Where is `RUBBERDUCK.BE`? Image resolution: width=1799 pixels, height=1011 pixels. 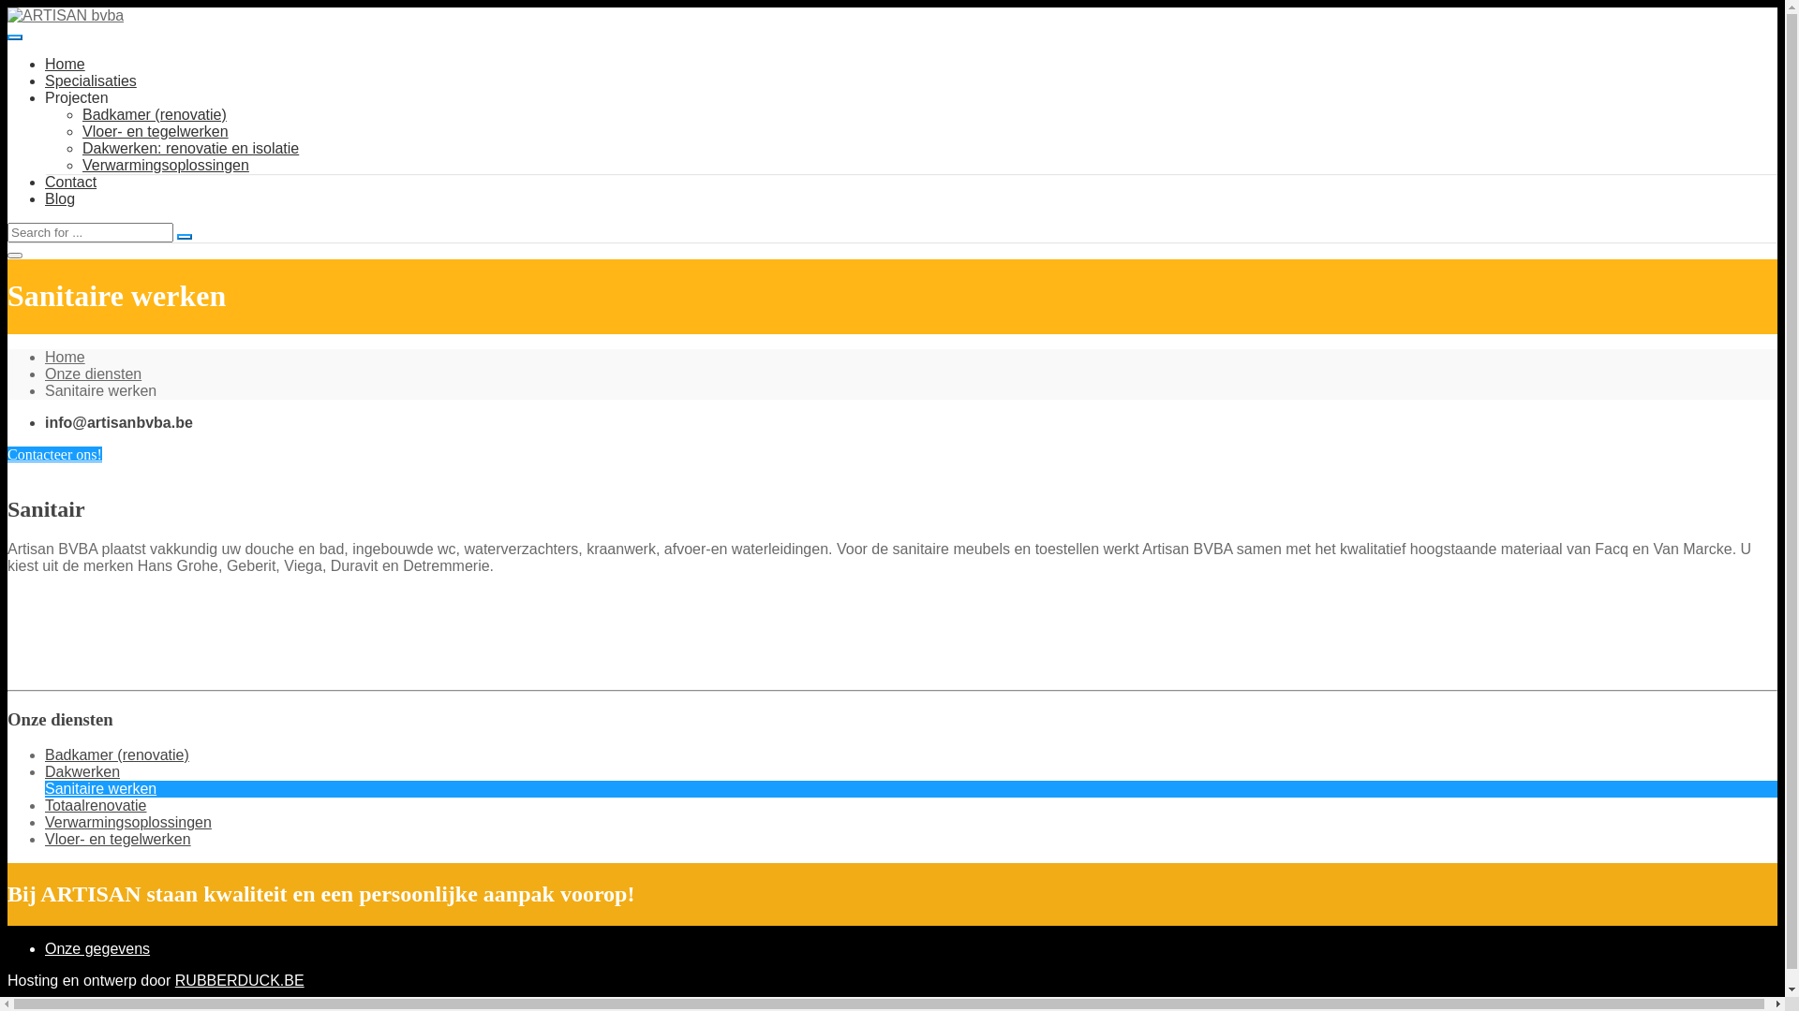 RUBBERDUCK.BE is located at coordinates (240, 981).